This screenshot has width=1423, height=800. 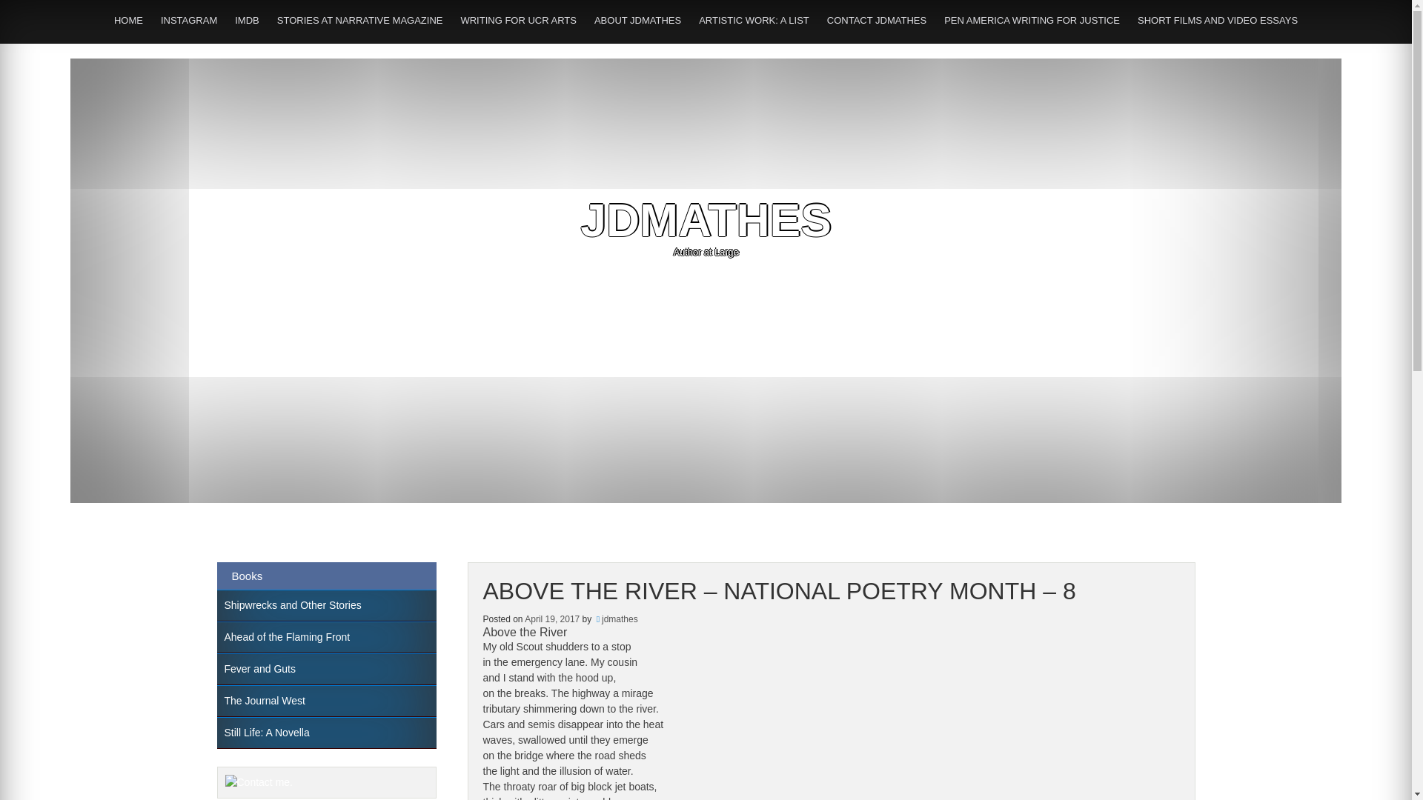 I want to click on CONTACT JDMATHES, so click(x=876, y=20).